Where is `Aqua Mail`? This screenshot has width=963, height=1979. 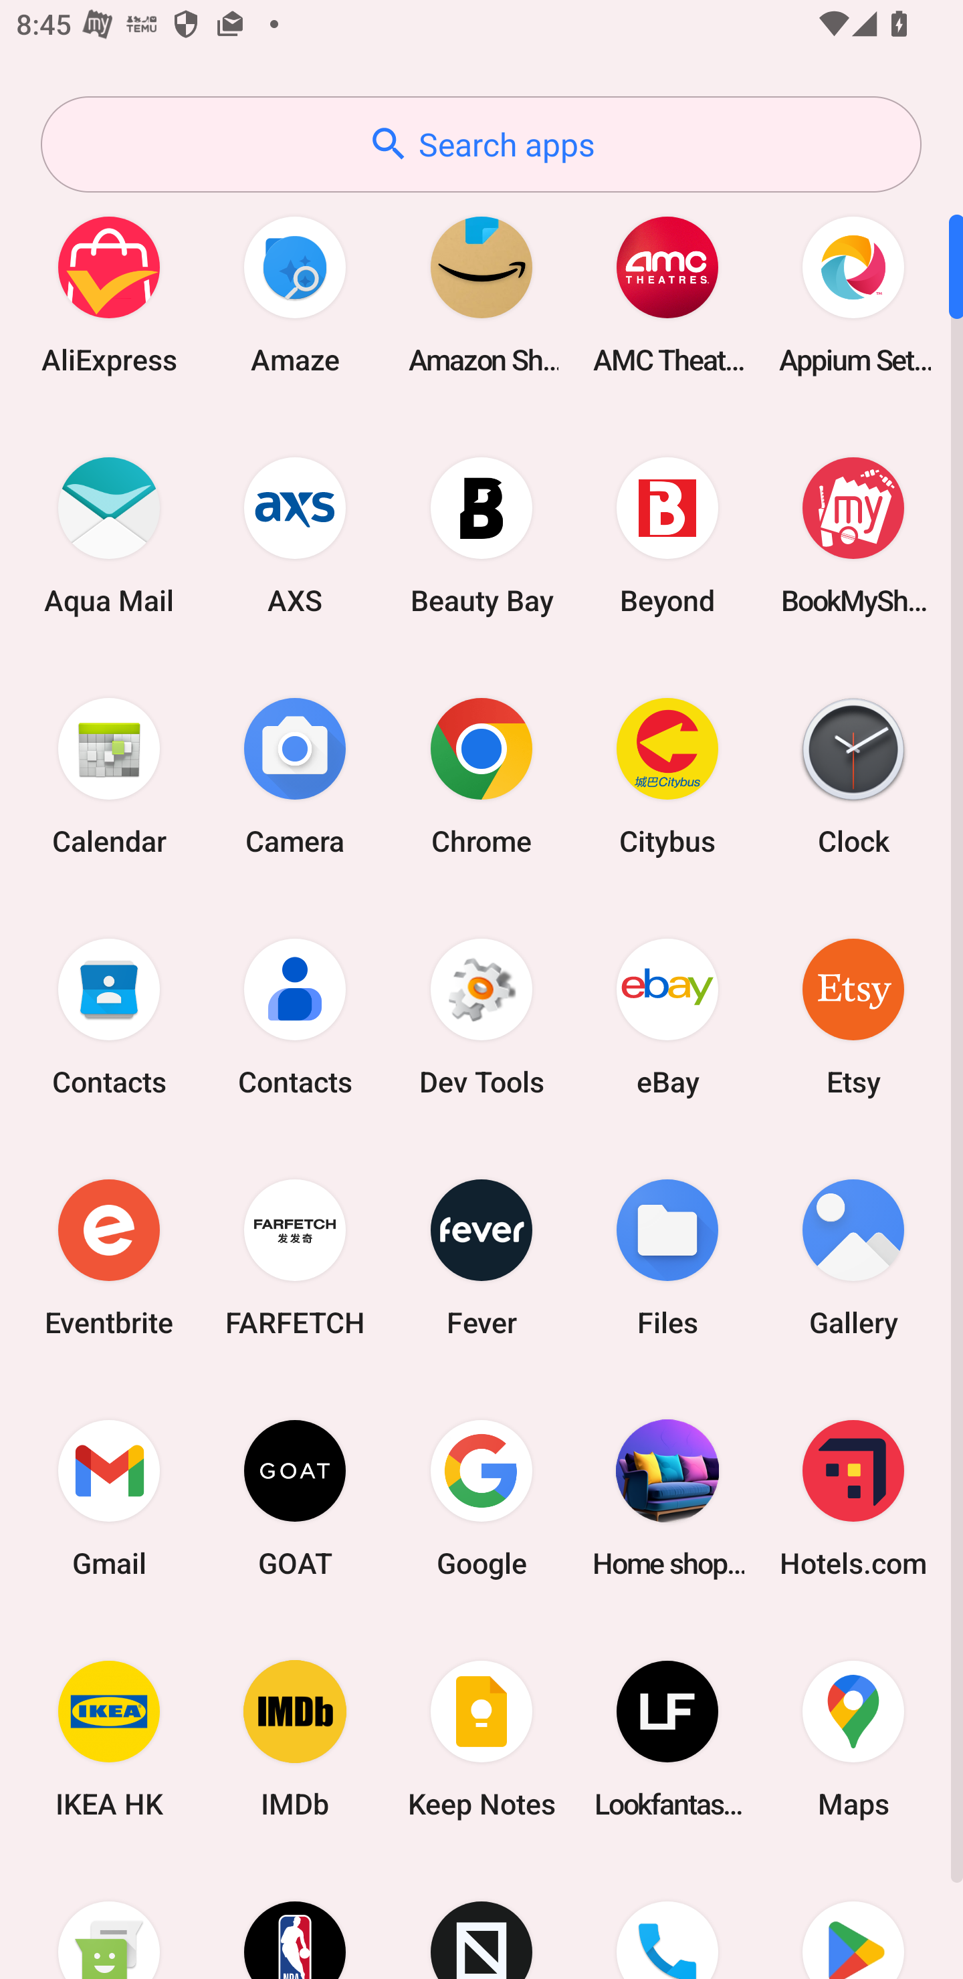 Aqua Mail is located at coordinates (109, 535).